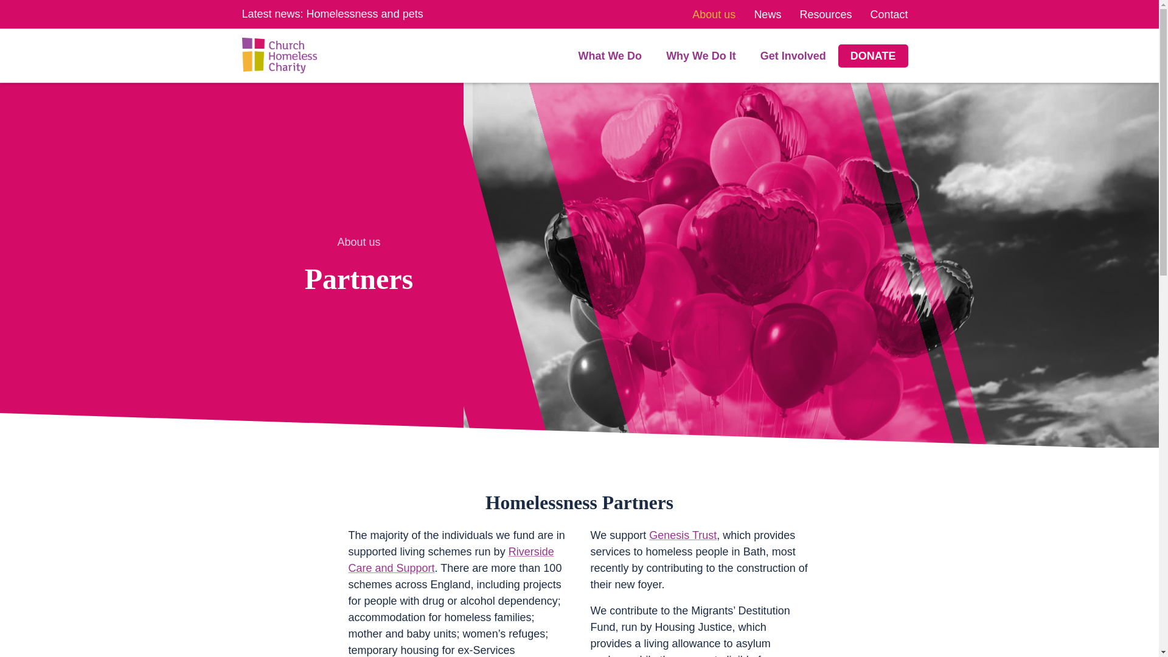 The width and height of the screenshot is (1168, 657). What do you see at coordinates (610, 56) in the screenshot?
I see `What We Do` at bounding box center [610, 56].